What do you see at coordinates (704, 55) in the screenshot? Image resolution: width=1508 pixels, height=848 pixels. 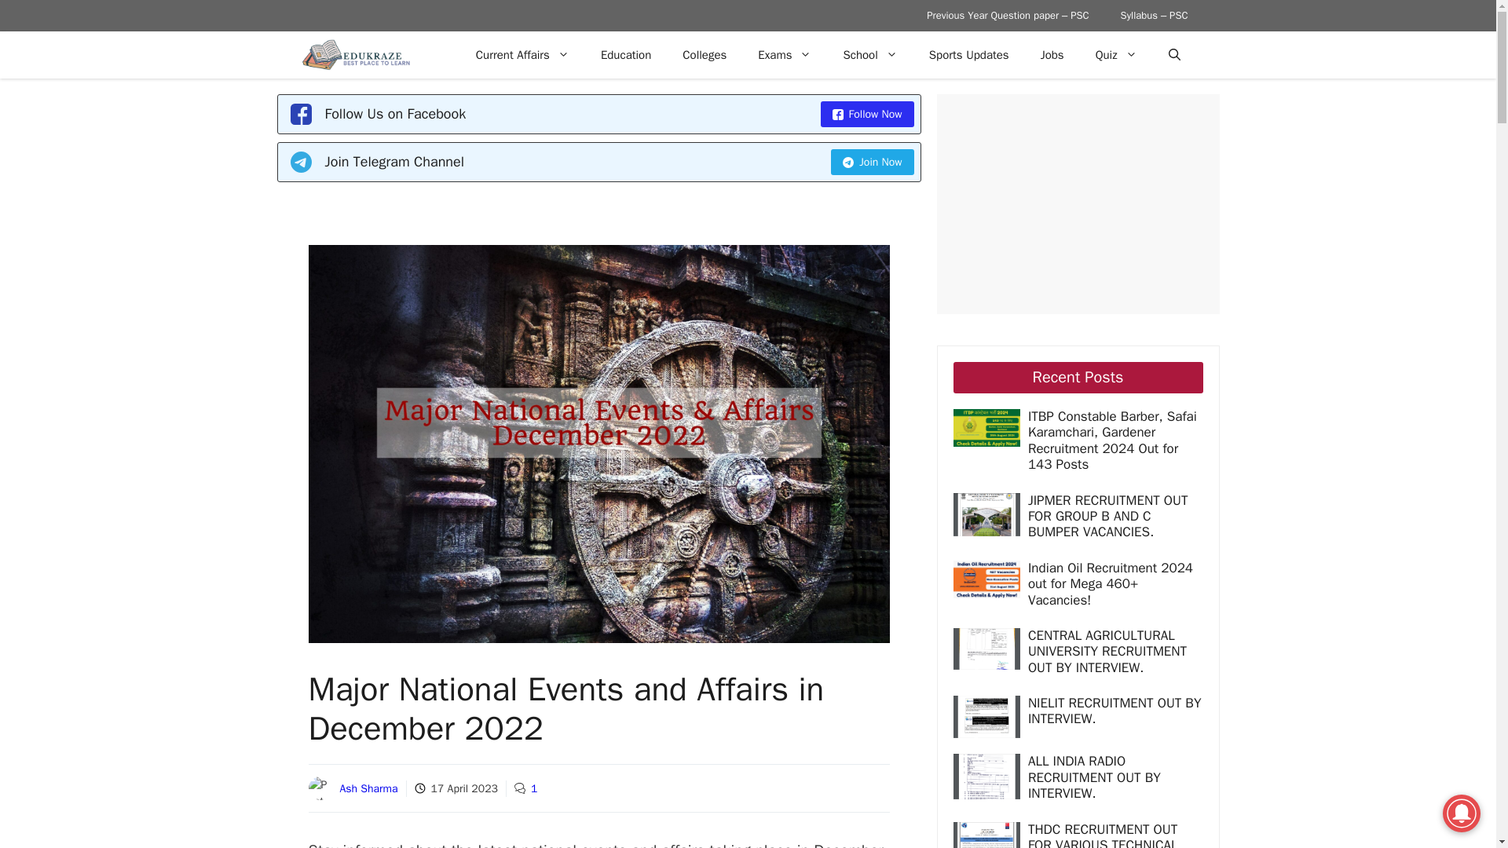 I see `Colleges` at bounding box center [704, 55].